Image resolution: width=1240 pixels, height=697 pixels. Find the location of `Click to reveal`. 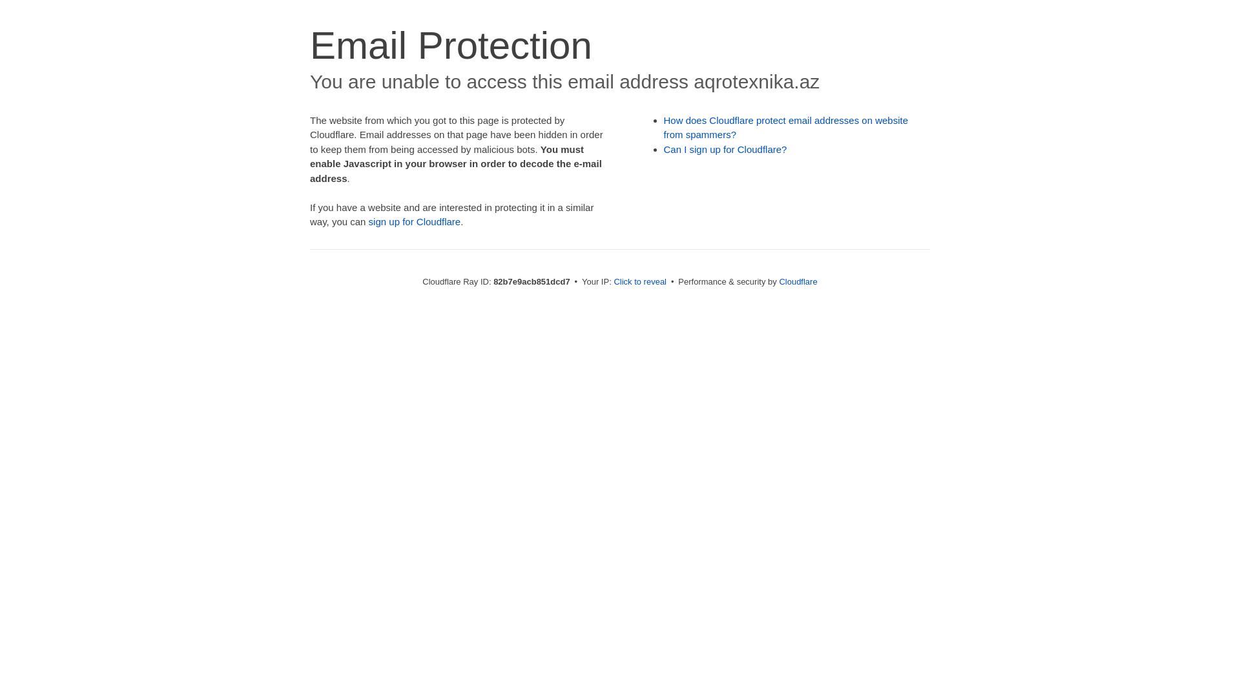

Click to reveal is located at coordinates (640, 281).